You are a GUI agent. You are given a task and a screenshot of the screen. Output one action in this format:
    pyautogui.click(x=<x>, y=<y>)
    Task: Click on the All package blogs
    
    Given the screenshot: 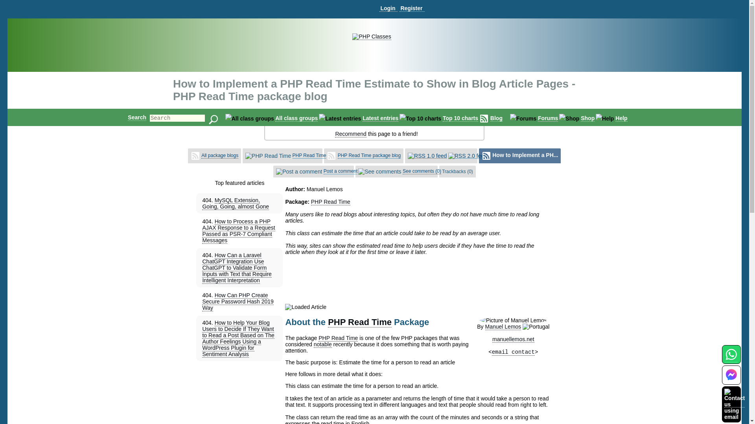 What is the action you would take?
    pyautogui.click(x=220, y=155)
    